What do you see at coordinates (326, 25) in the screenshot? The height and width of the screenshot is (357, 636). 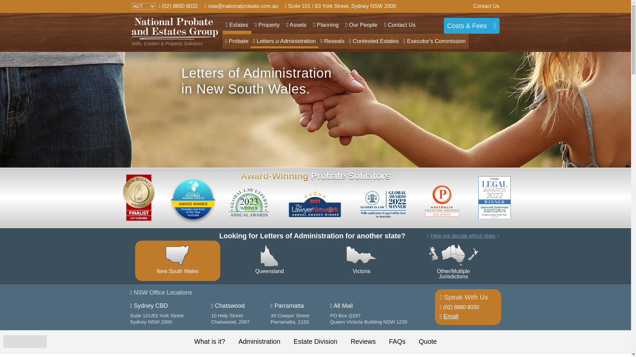 I see `Planning` at bounding box center [326, 25].